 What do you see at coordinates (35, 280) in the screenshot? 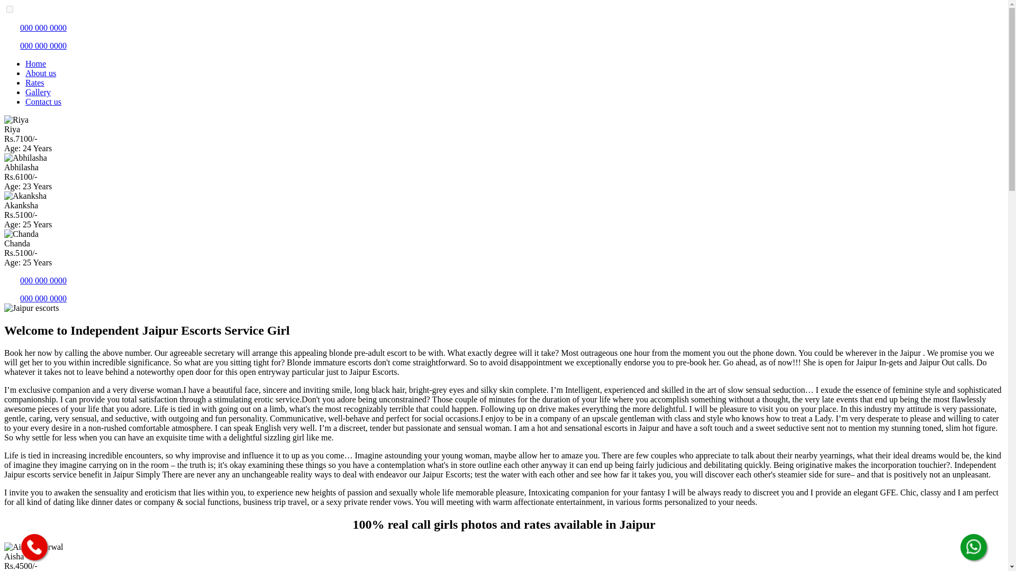
I see `call us` at bounding box center [35, 280].